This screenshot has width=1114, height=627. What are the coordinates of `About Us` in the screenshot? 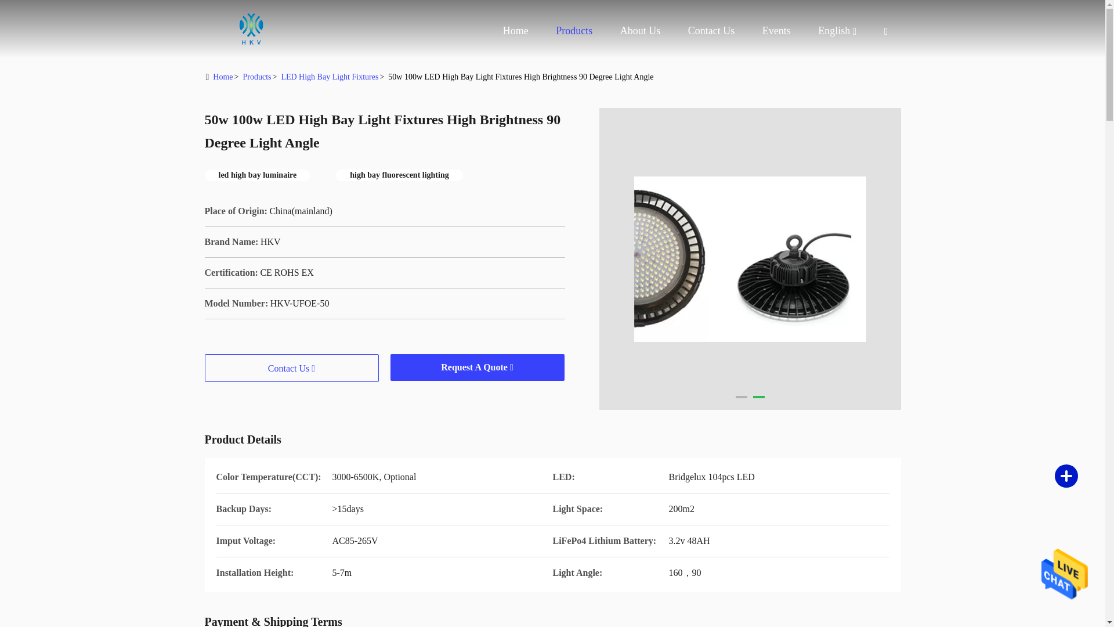 It's located at (641, 30).